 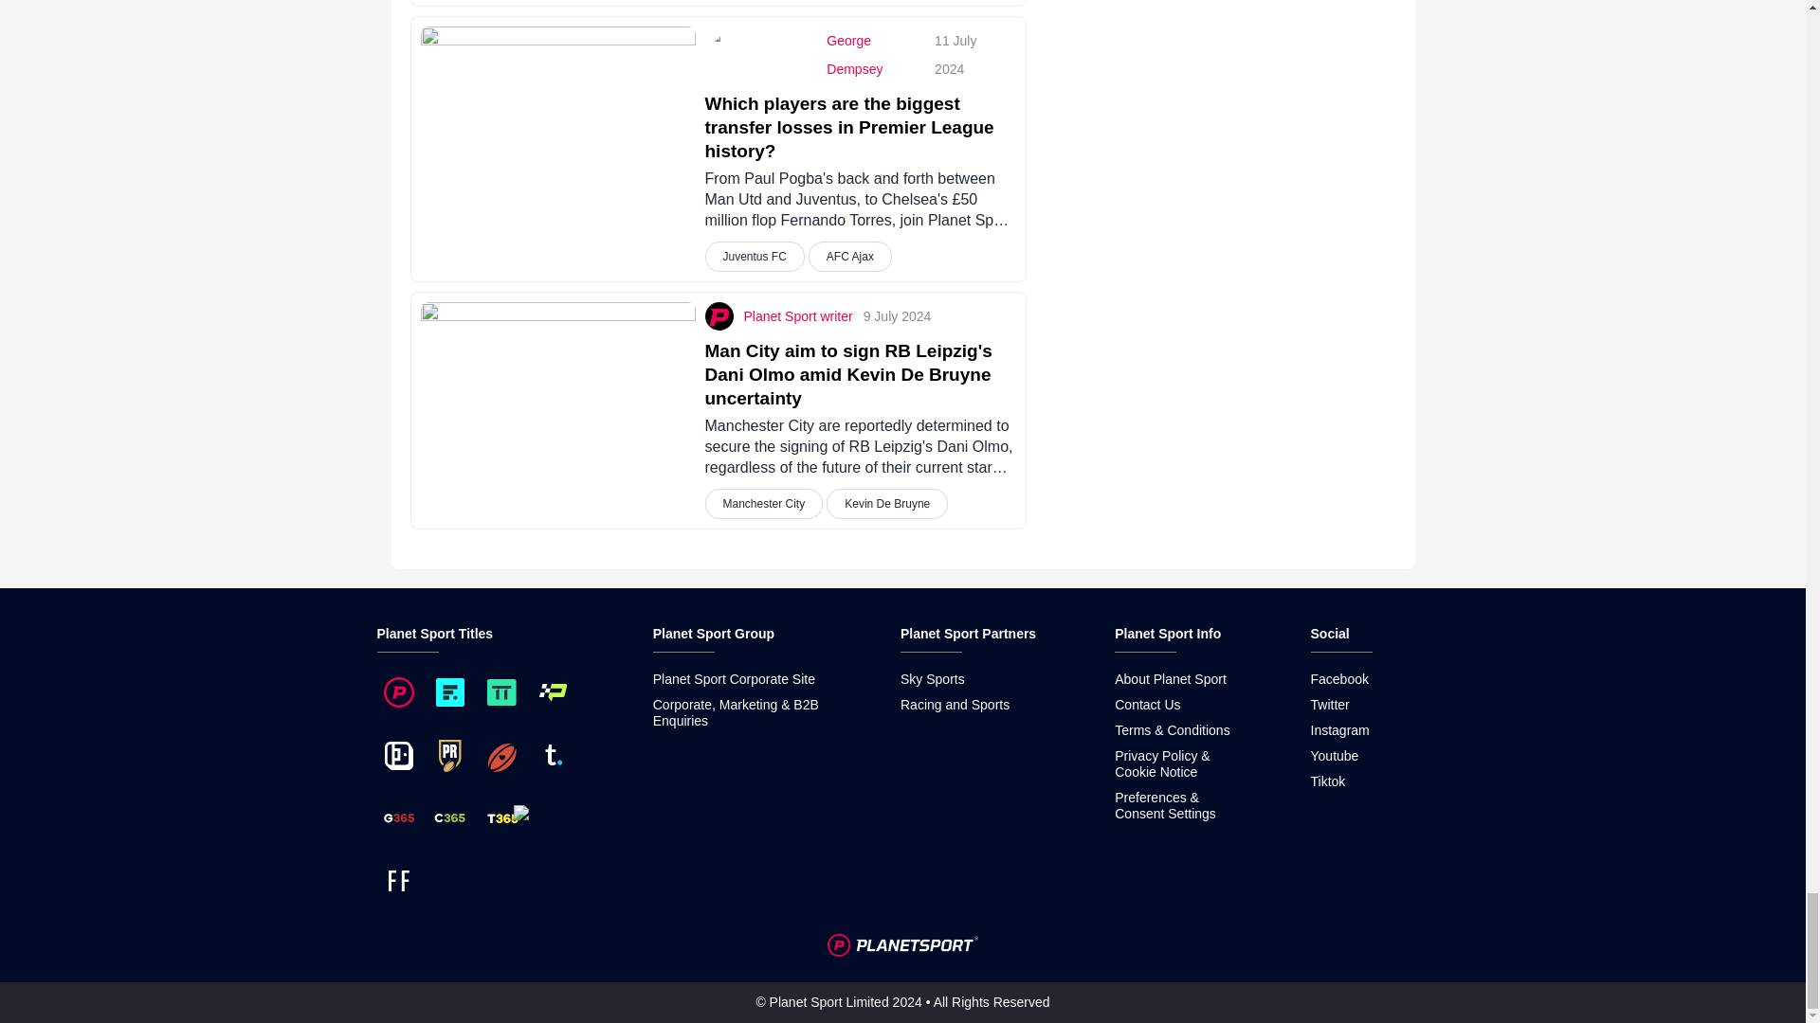 What do you see at coordinates (1170, 678) in the screenshot?
I see `About Planet Sport` at bounding box center [1170, 678].